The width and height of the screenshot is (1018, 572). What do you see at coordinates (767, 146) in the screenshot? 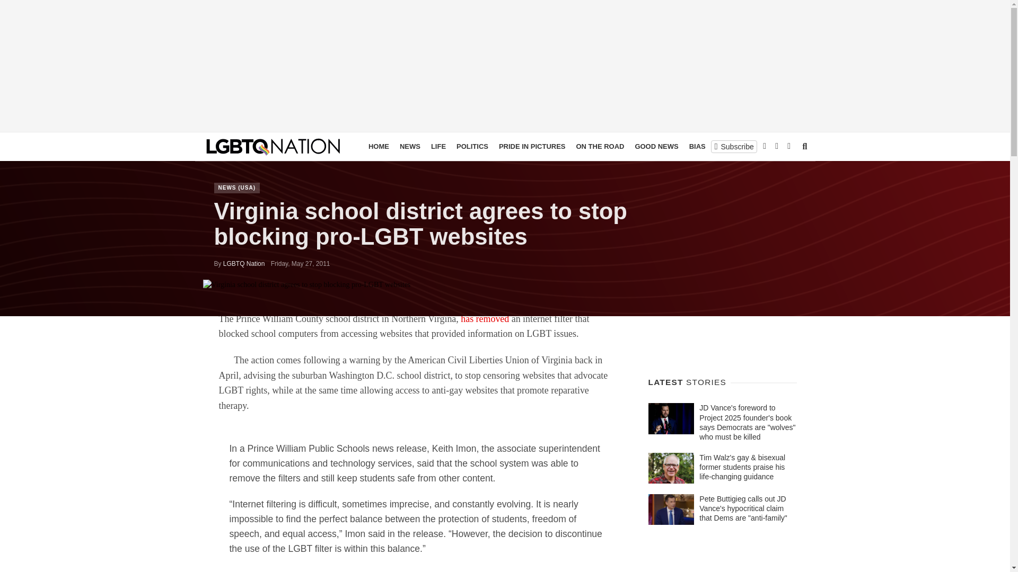
I see `COMMENTARY` at bounding box center [767, 146].